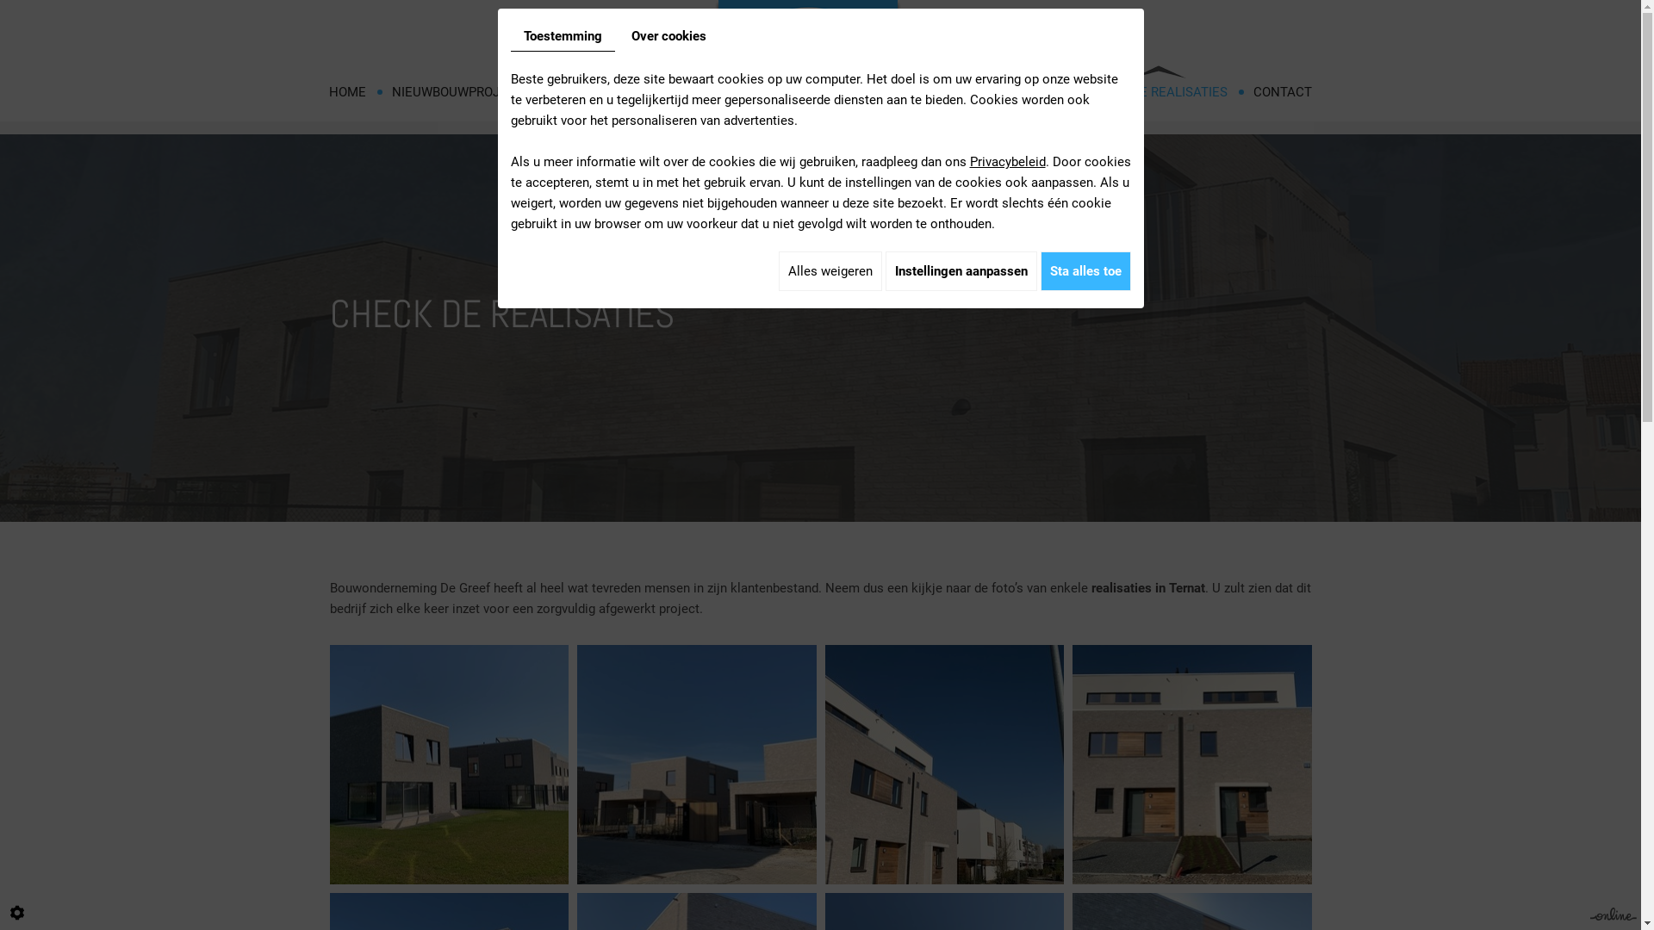 The height and width of the screenshot is (930, 1654). Describe the element at coordinates (830, 271) in the screenshot. I see `Alles weigeren` at that location.